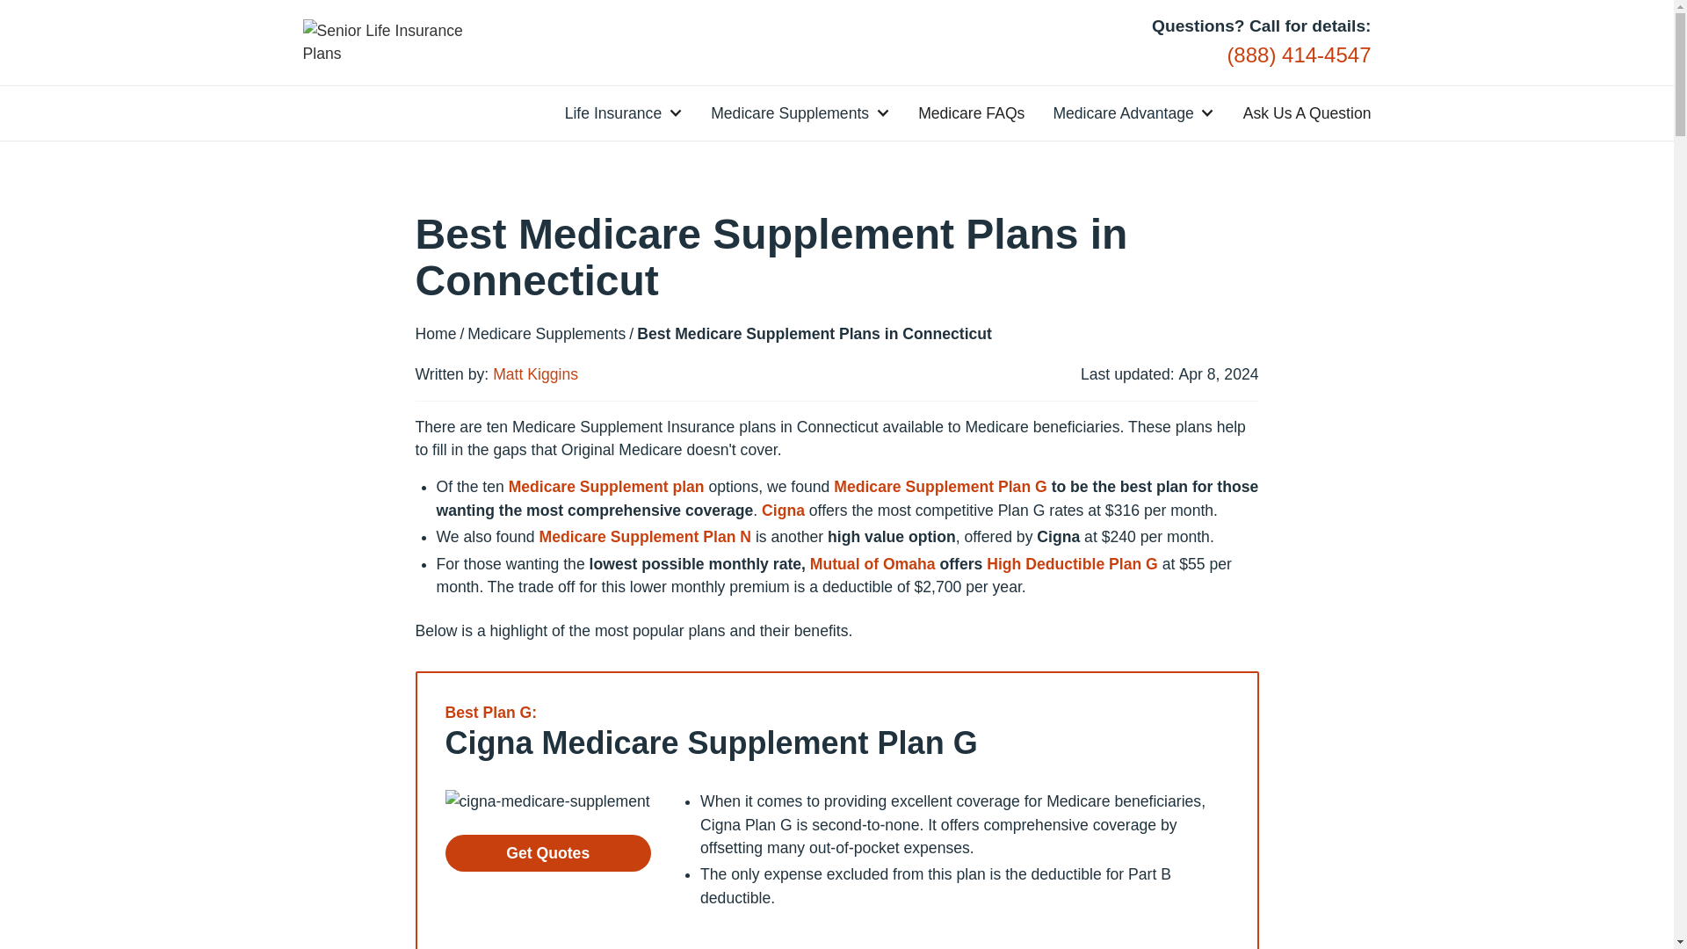  I want to click on High Deductible Plan G, so click(1072, 564).